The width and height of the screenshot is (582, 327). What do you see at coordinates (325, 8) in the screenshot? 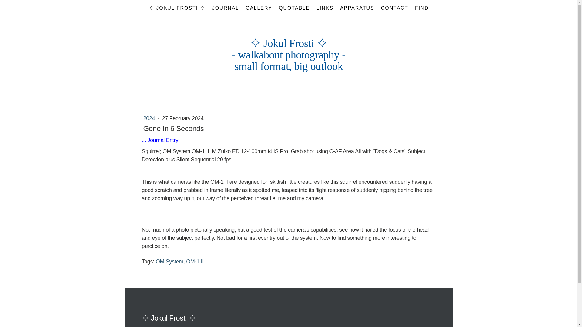
I see `LINKS` at bounding box center [325, 8].